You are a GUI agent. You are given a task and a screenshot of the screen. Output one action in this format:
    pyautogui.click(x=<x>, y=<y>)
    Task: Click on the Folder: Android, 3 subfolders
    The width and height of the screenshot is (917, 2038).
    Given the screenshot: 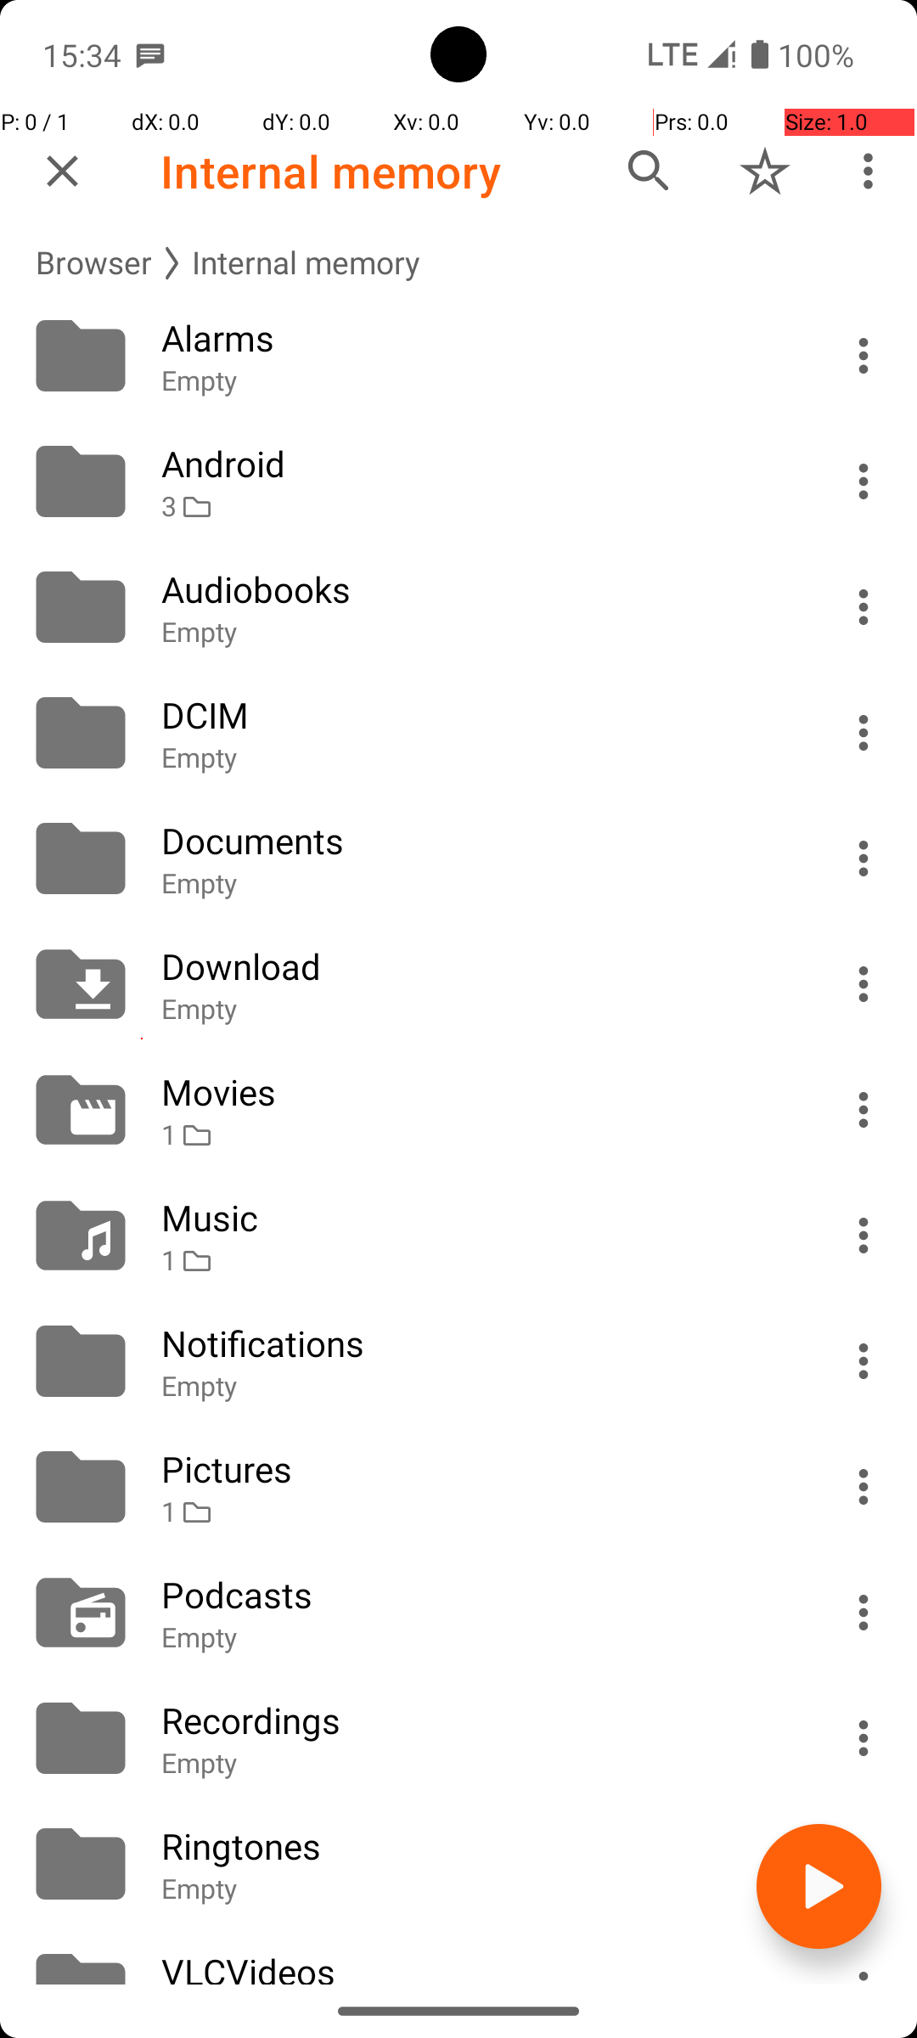 What is the action you would take?
    pyautogui.click(x=458, y=481)
    